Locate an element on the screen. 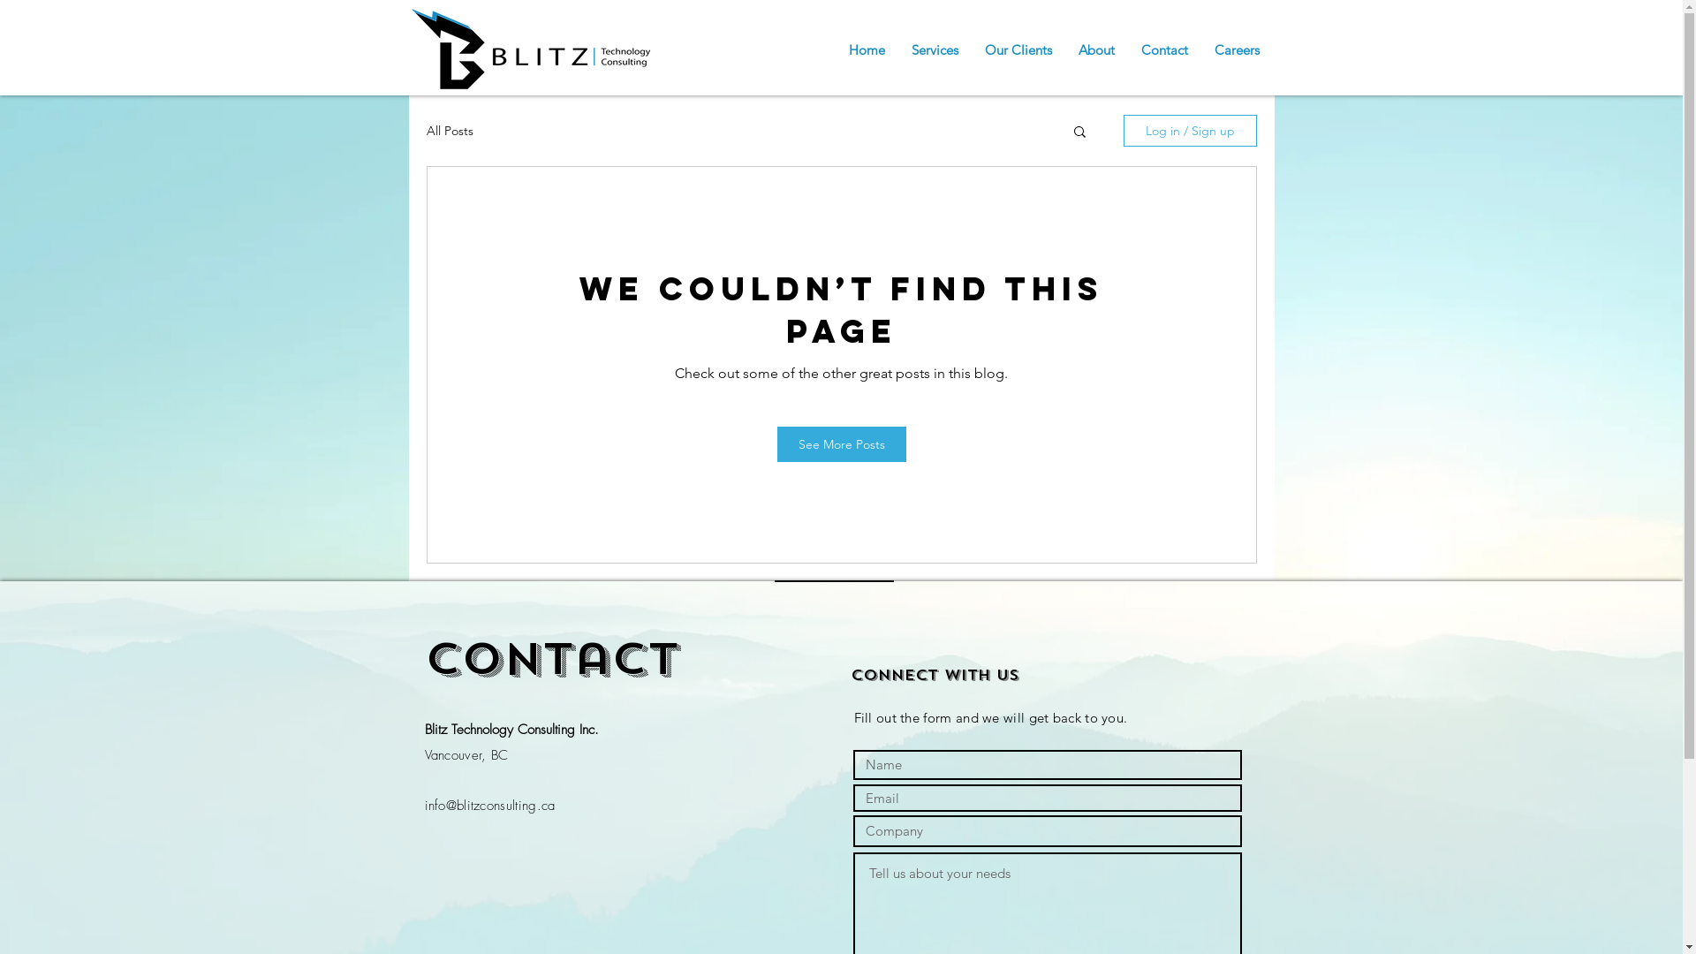  All Posts is located at coordinates (449, 131).